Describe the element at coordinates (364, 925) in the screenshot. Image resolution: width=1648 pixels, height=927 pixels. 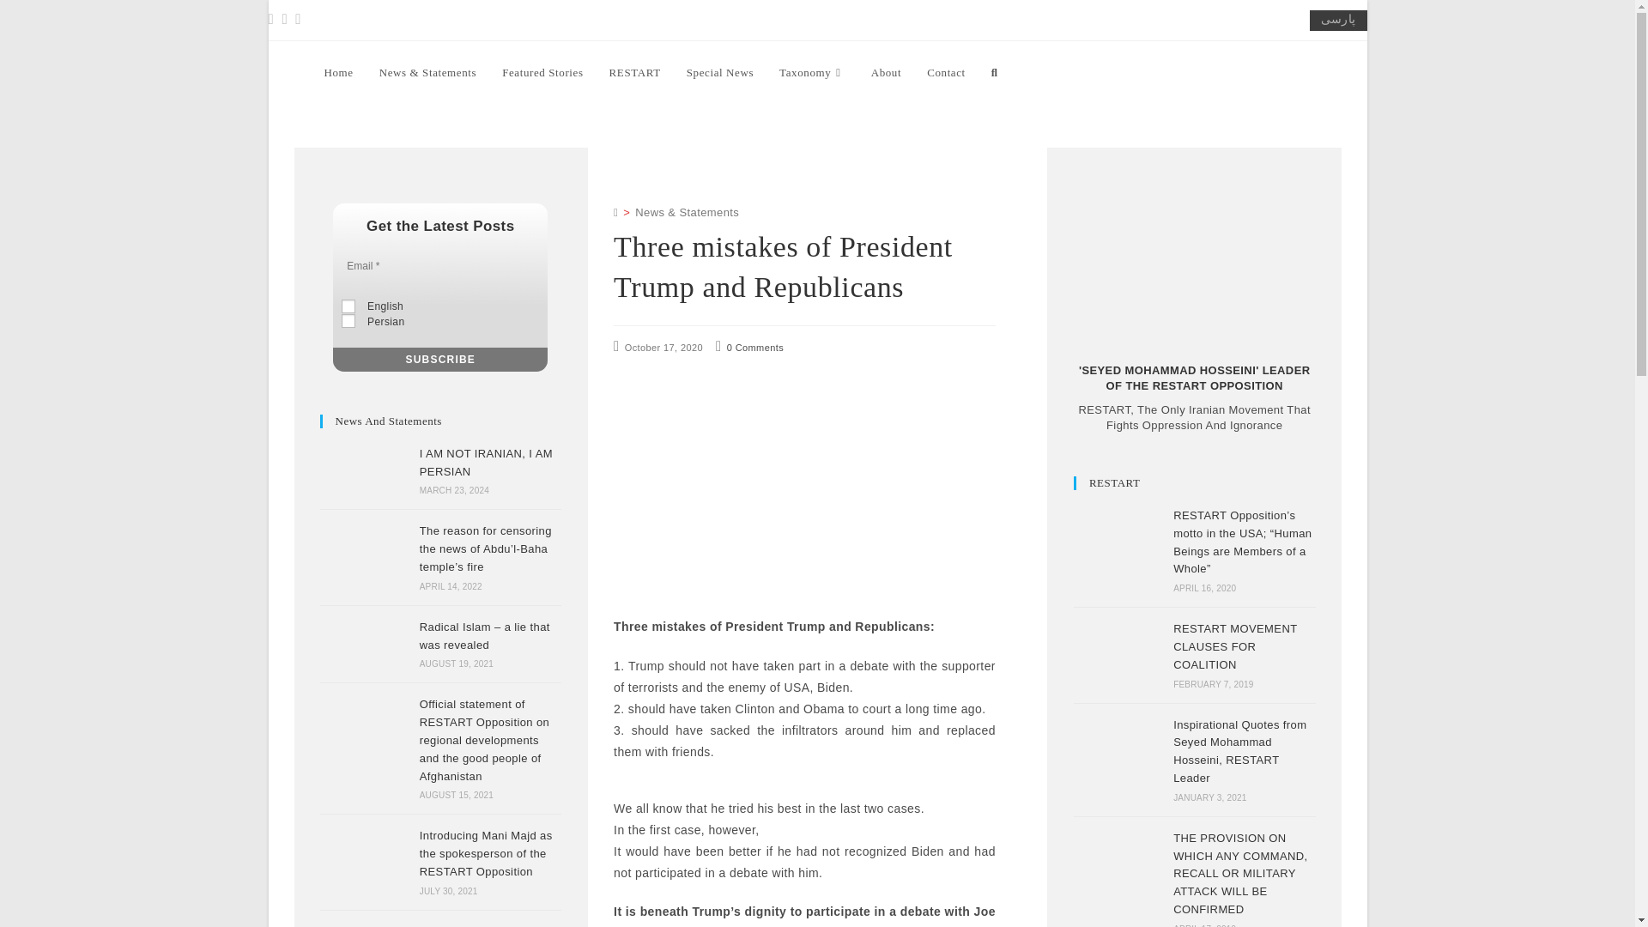
I see `Trump has not made any mistakes!` at that location.